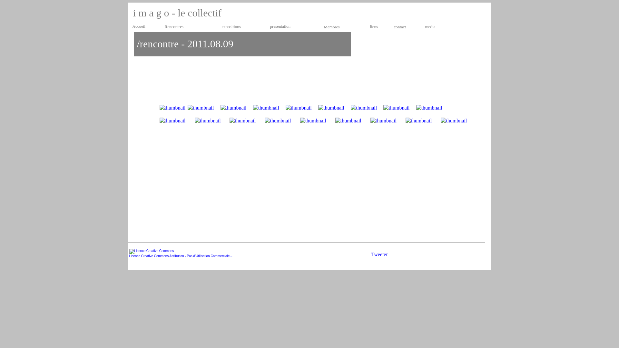 The image size is (619, 348). Describe the element at coordinates (380, 255) in the screenshot. I see `Tweeter` at that location.